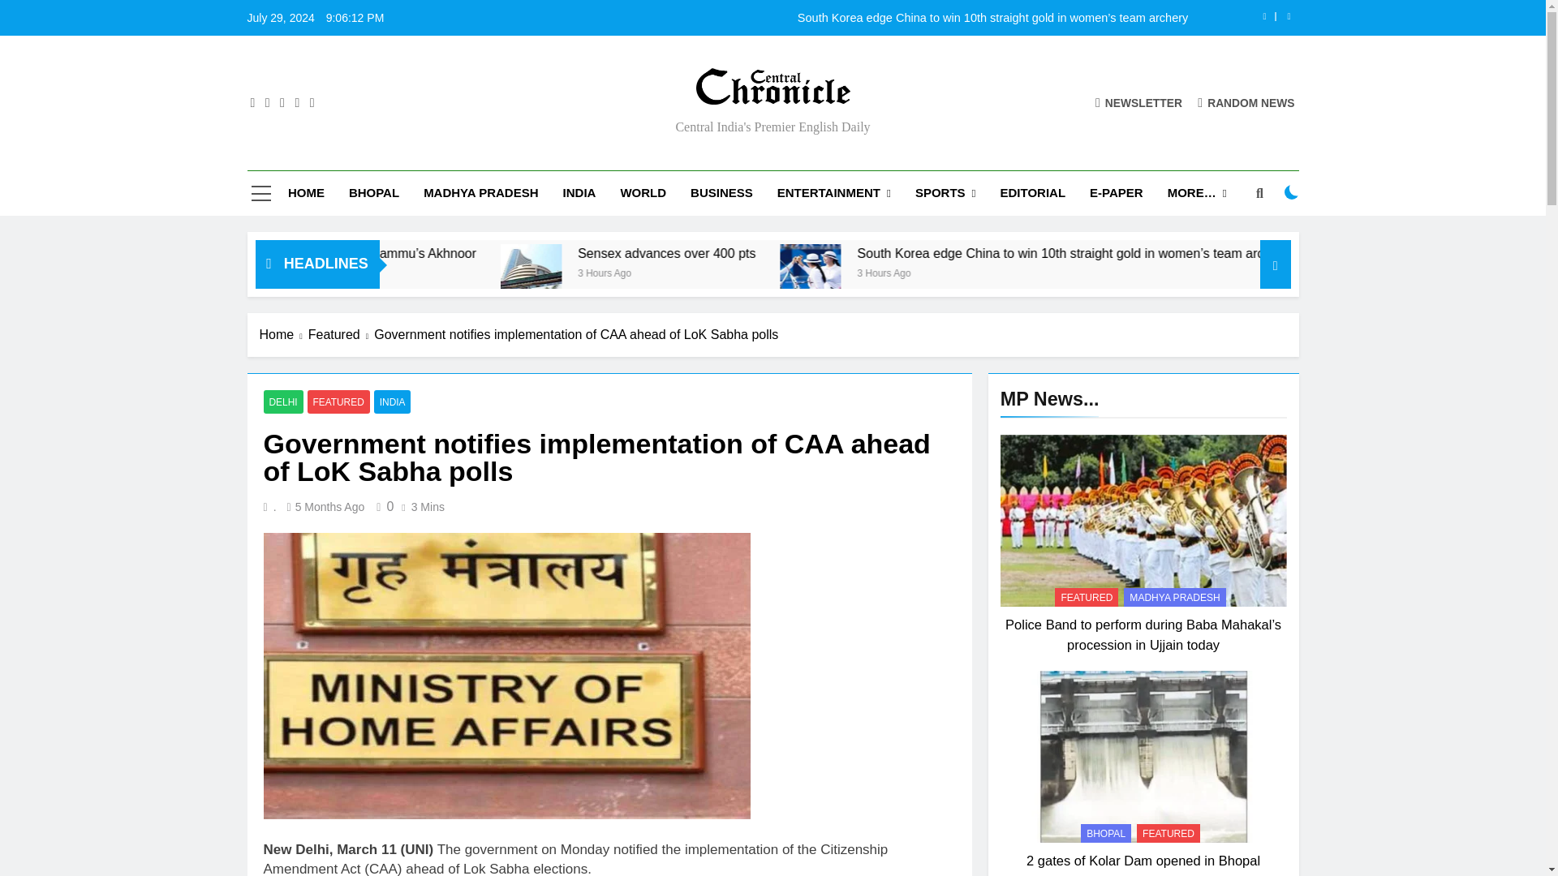 The width and height of the screenshot is (1558, 876). I want to click on Sensex advances over 400 pts, so click(826, 253).